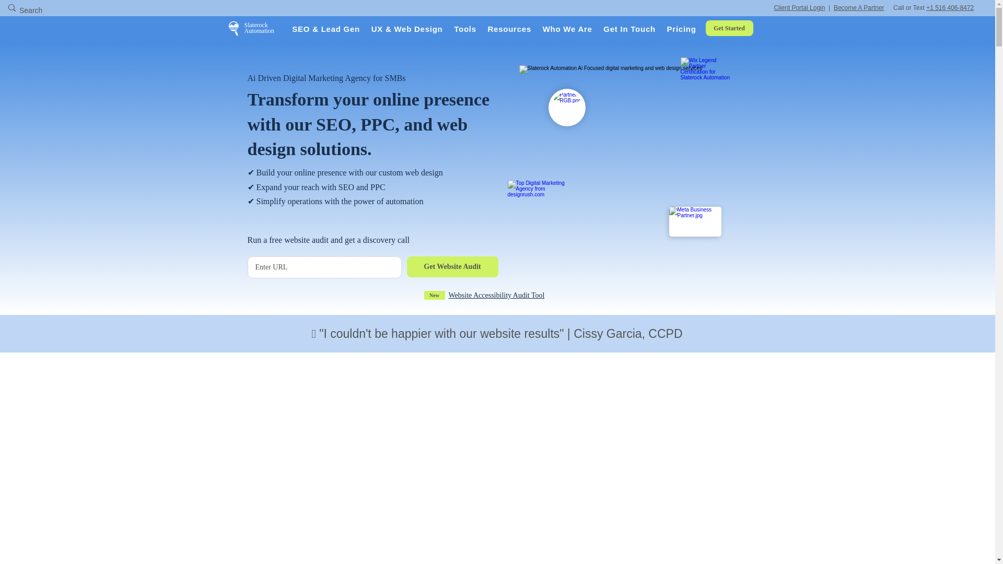  Describe the element at coordinates (859, 7) in the screenshot. I see `Become A Partner` at that location.